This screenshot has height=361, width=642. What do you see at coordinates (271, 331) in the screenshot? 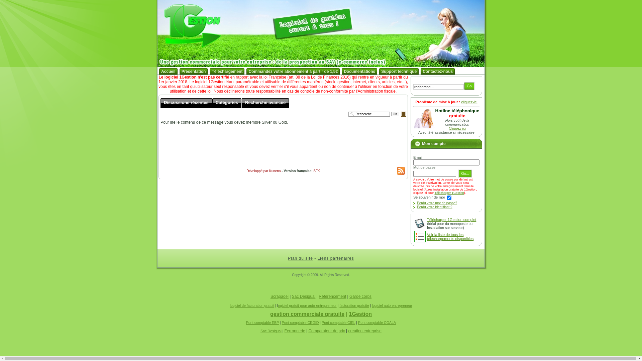
I see `Sac Desigual` at bounding box center [271, 331].